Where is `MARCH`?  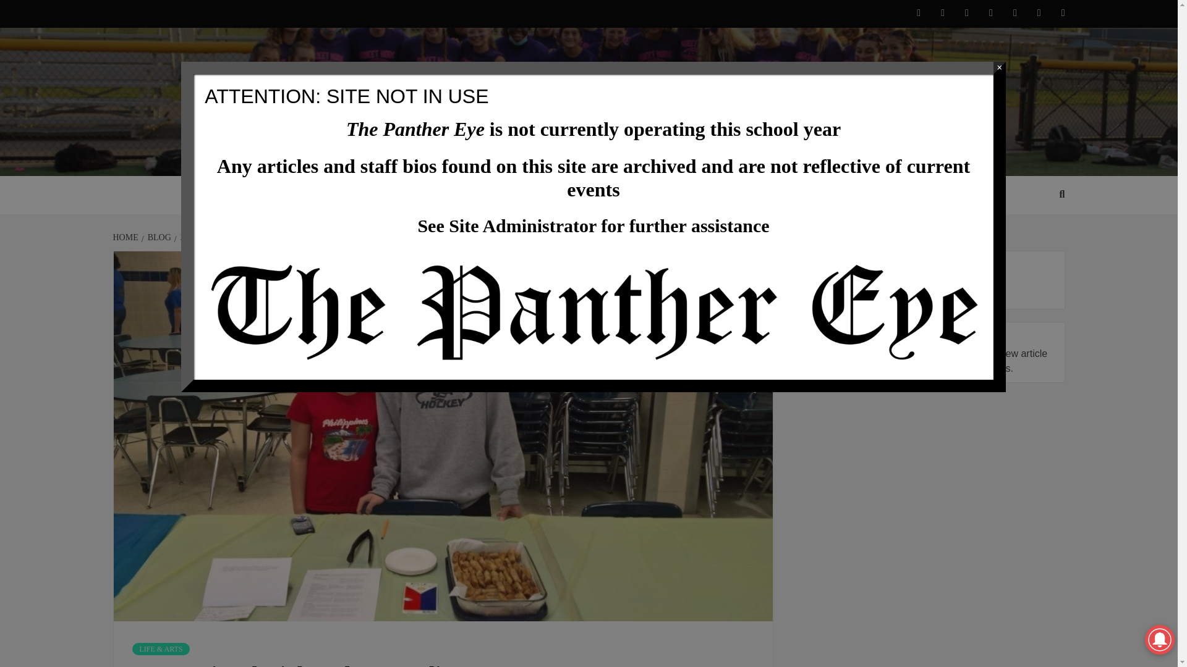
MARCH is located at coordinates (221, 237).